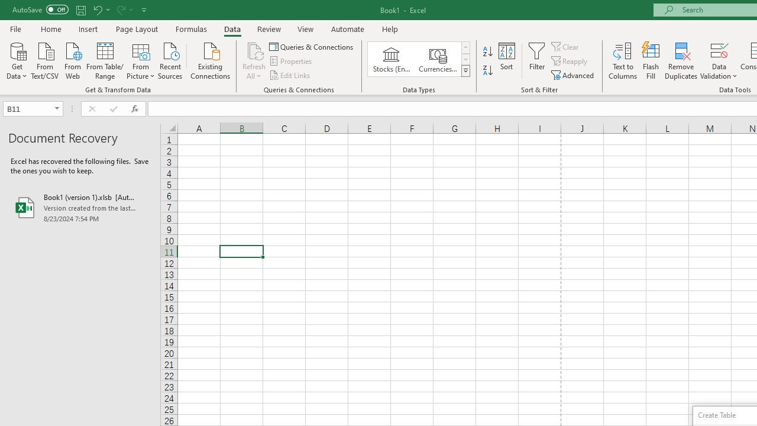 This screenshot has height=426, width=757. I want to click on Filter, so click(537, 60).